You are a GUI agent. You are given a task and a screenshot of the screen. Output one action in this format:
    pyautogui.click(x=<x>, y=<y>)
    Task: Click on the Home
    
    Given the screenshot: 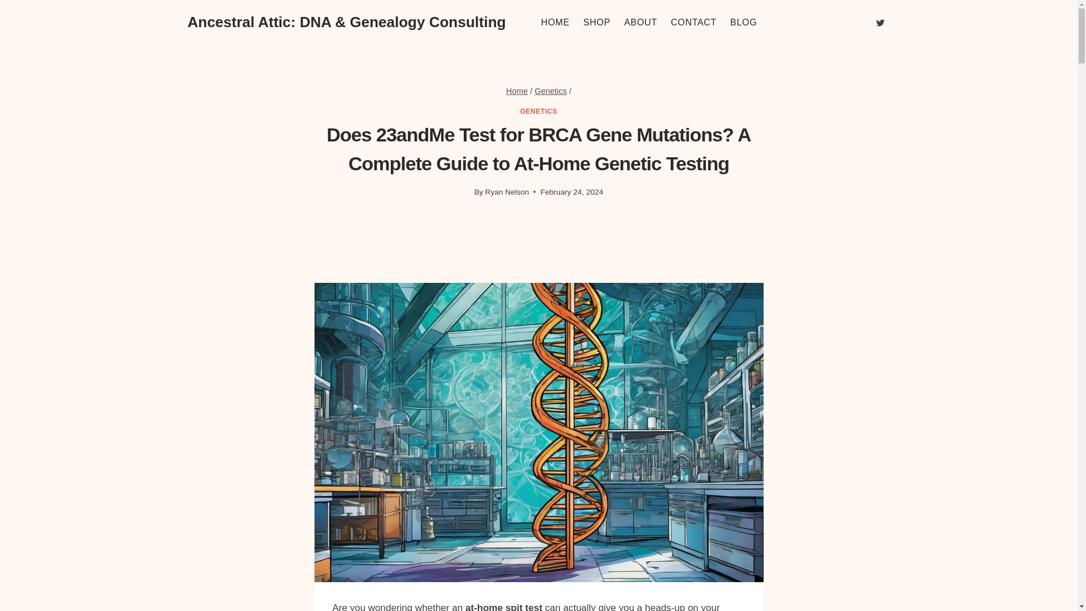 What is the action you would take?
    pyautogui.click(x=517, y=91)
    